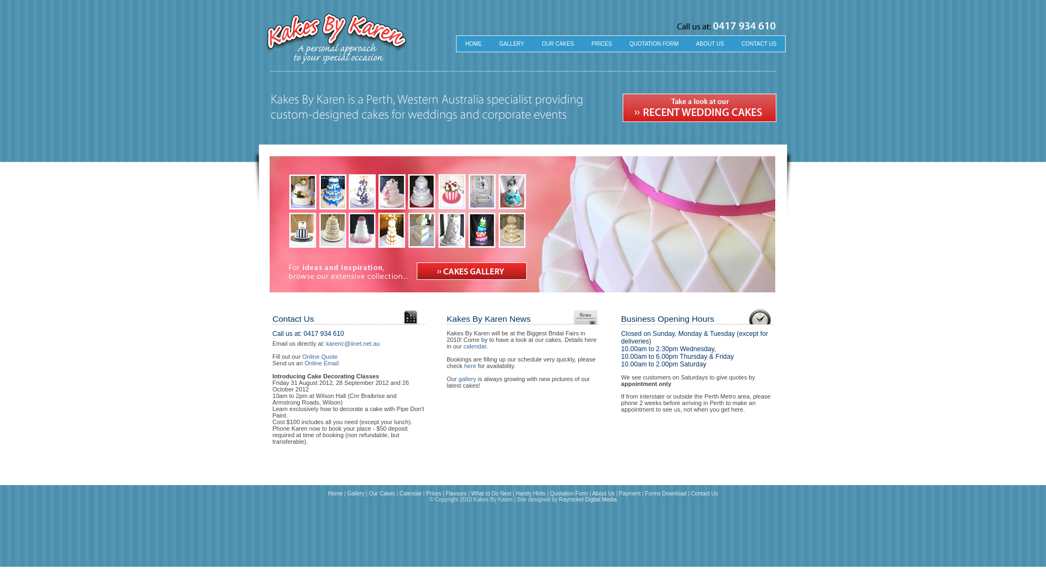 Image resolution: width=1046 pixels, height=588 pixels. What do you see at coordinates (558, 44) in the screenshot?
I see `OUR CAKES` at bounding box center [558, 44].